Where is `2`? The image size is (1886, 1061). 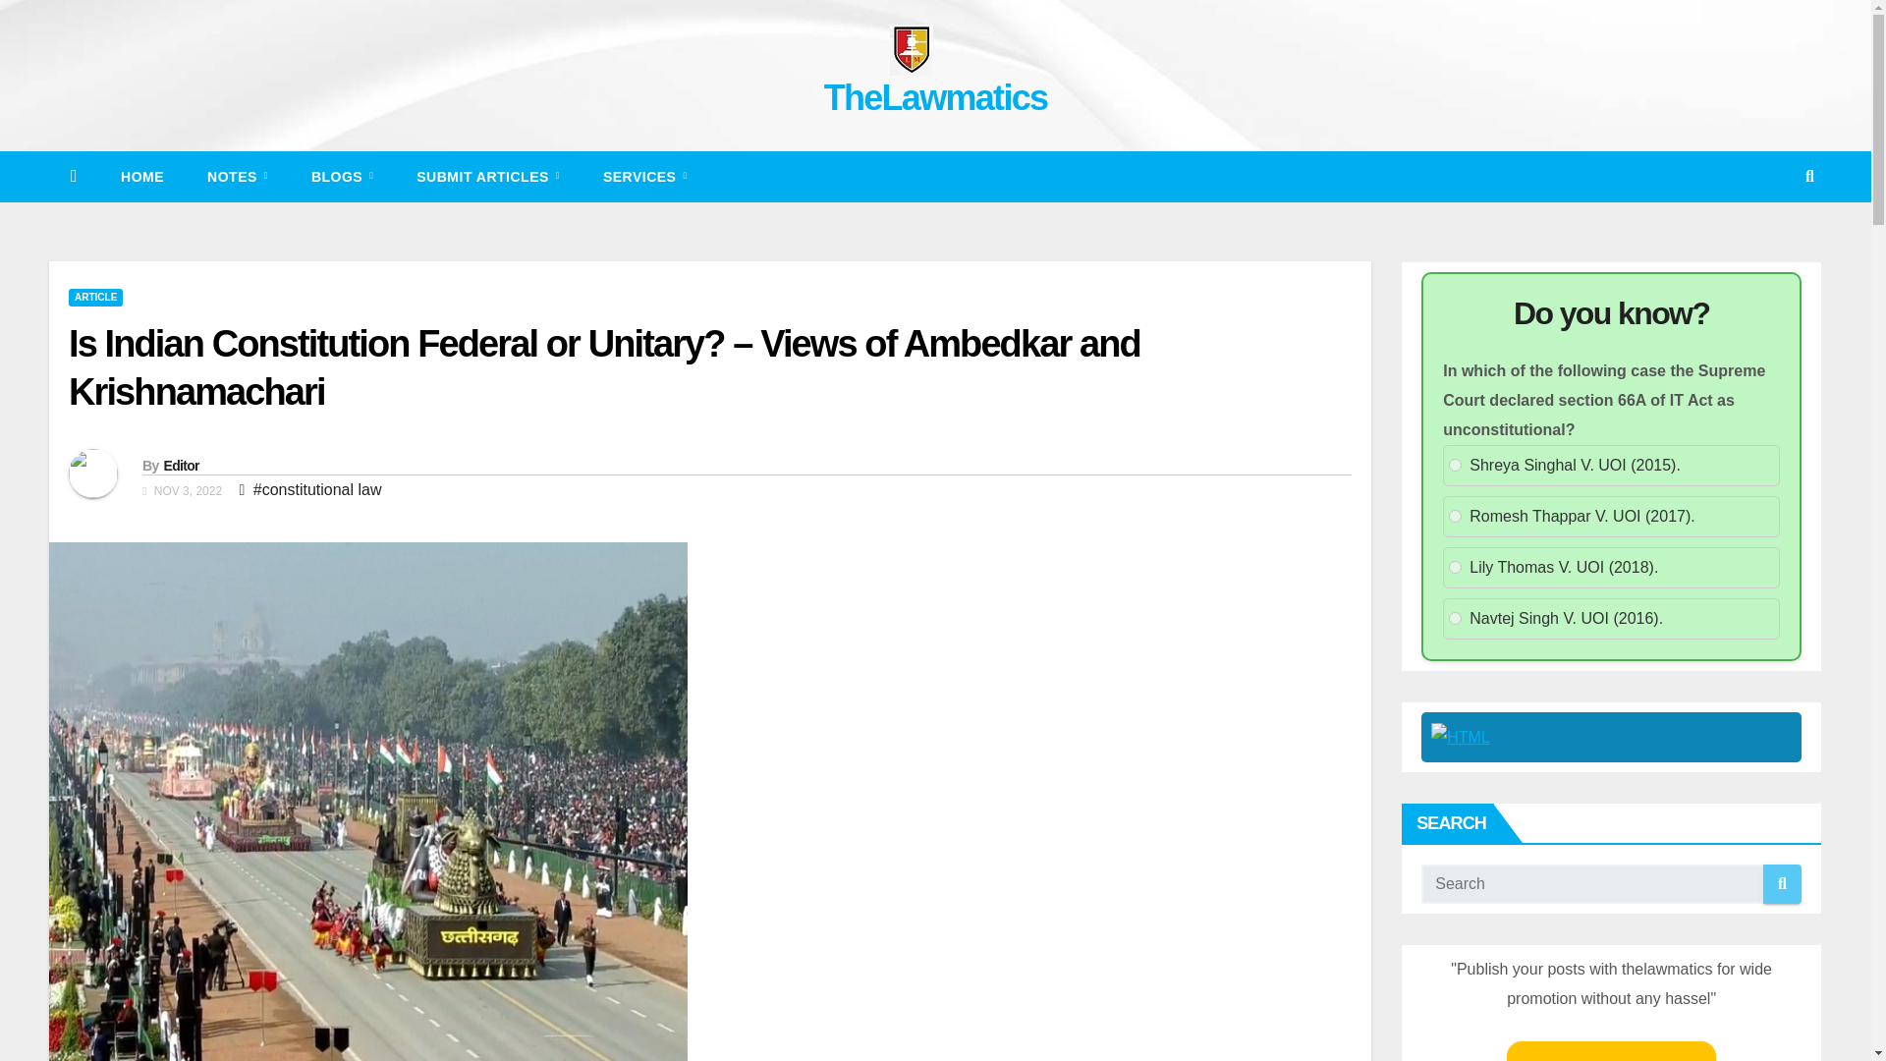
2 is located at coordinates (1455, 517).